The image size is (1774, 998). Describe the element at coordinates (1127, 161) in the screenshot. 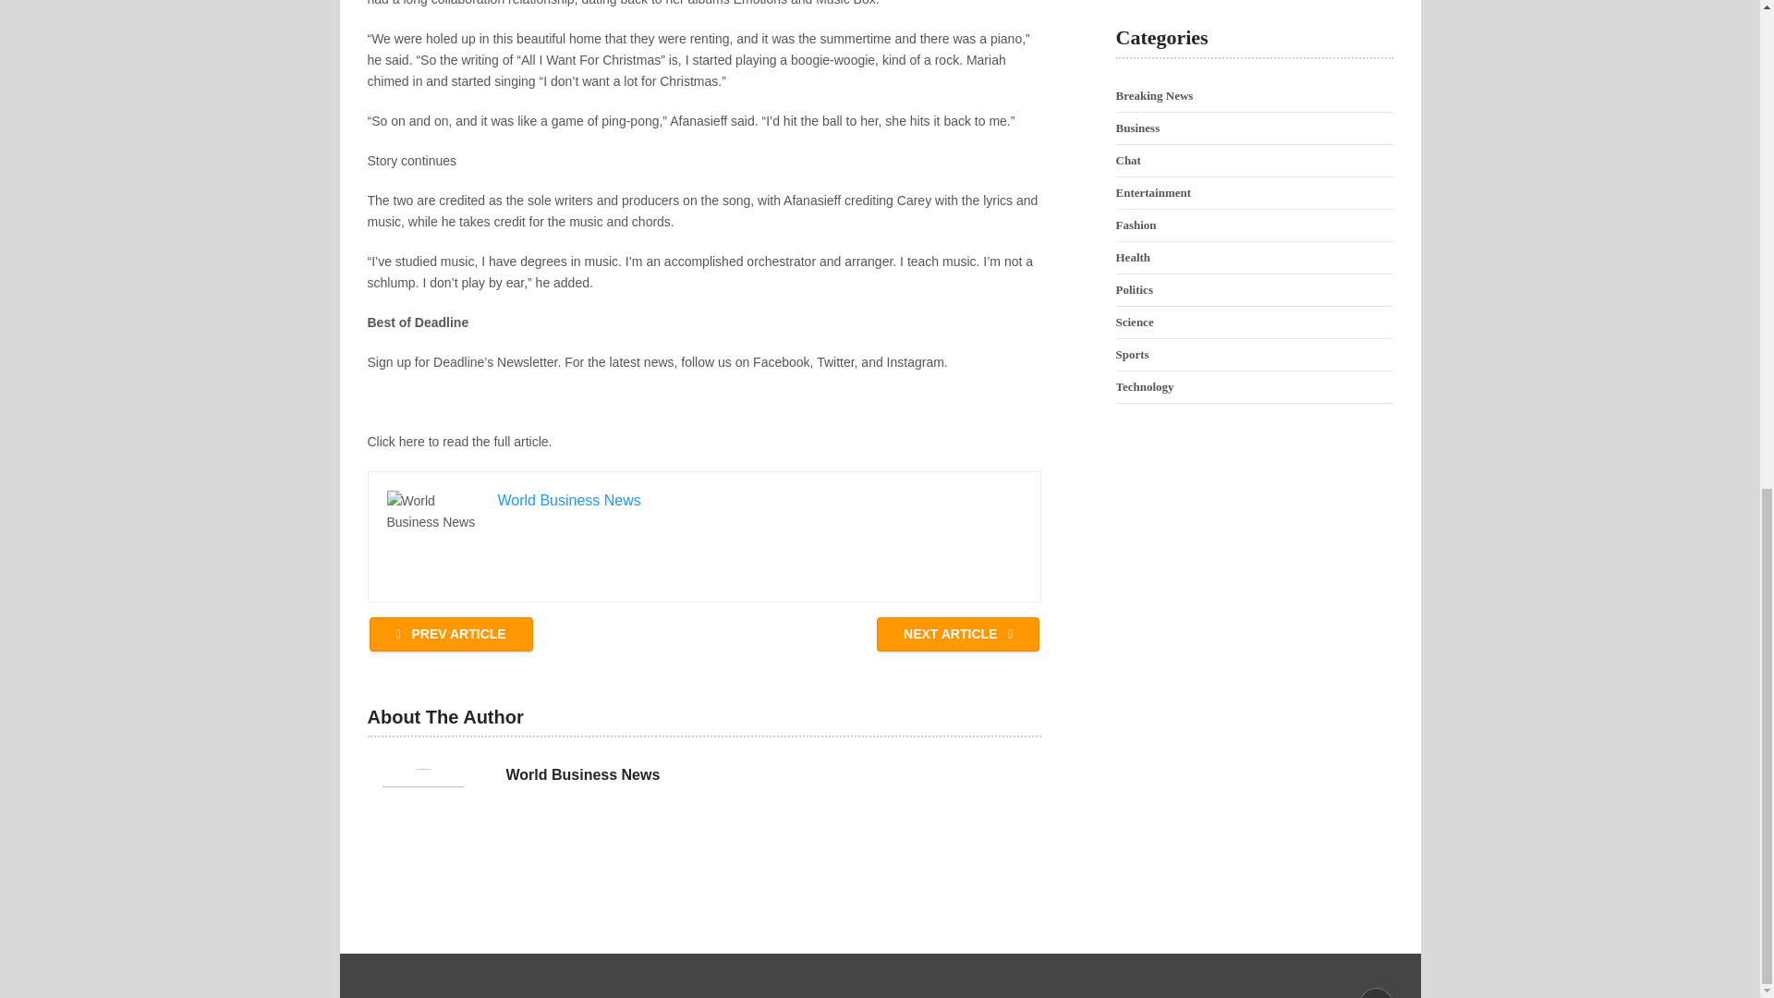

I see `Chat` at that location.